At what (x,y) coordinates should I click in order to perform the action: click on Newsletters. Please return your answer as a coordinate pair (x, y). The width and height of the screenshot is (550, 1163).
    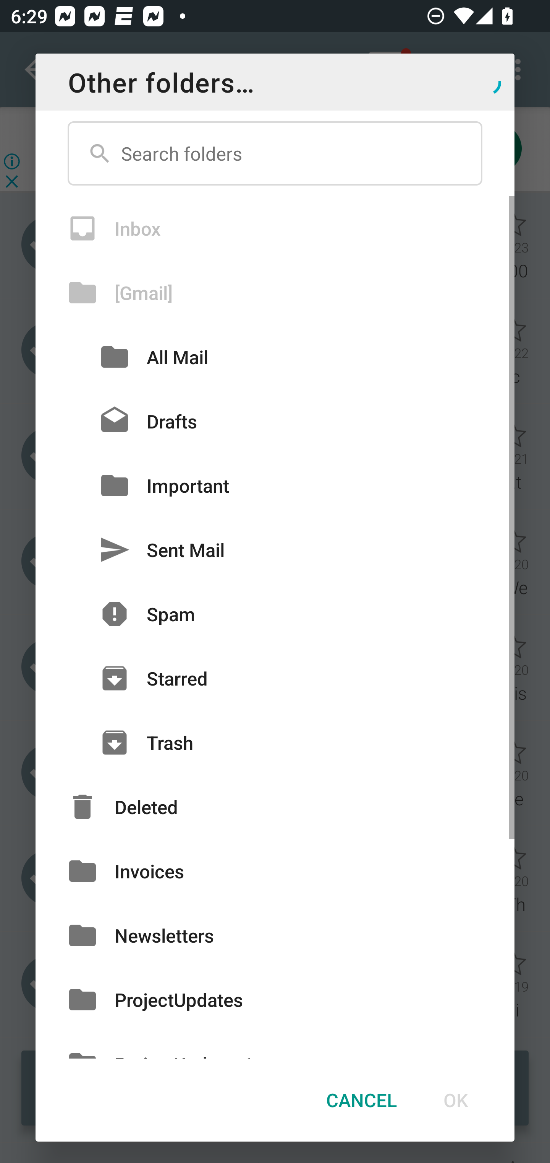
    Looking at the image, I should click on (275, 936).